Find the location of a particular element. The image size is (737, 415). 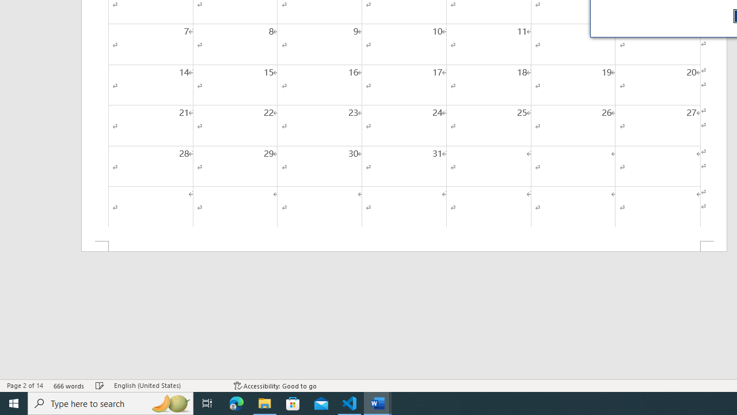

Microsoft Store is located at coordinates (293, 403).